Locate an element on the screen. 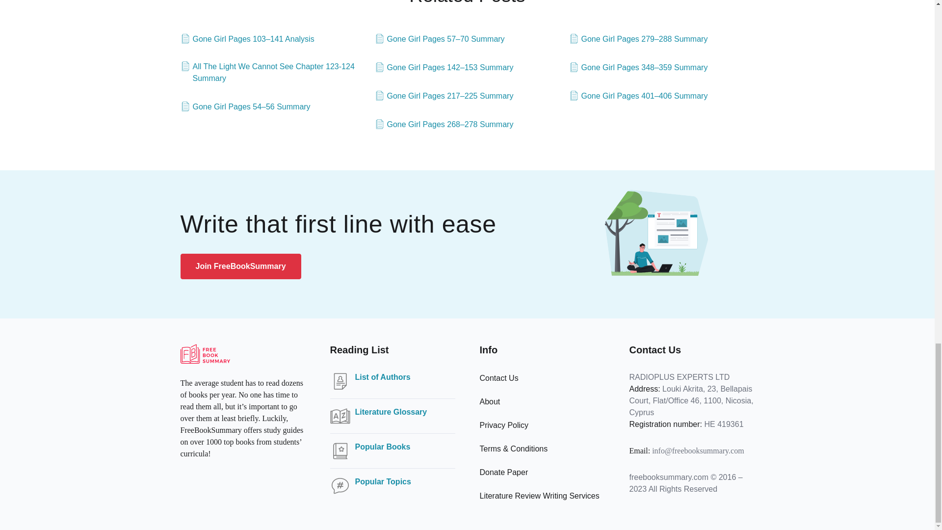 The height and width of the screenshot is (530, 942). List of Authors is located at coordinates (383, 377).